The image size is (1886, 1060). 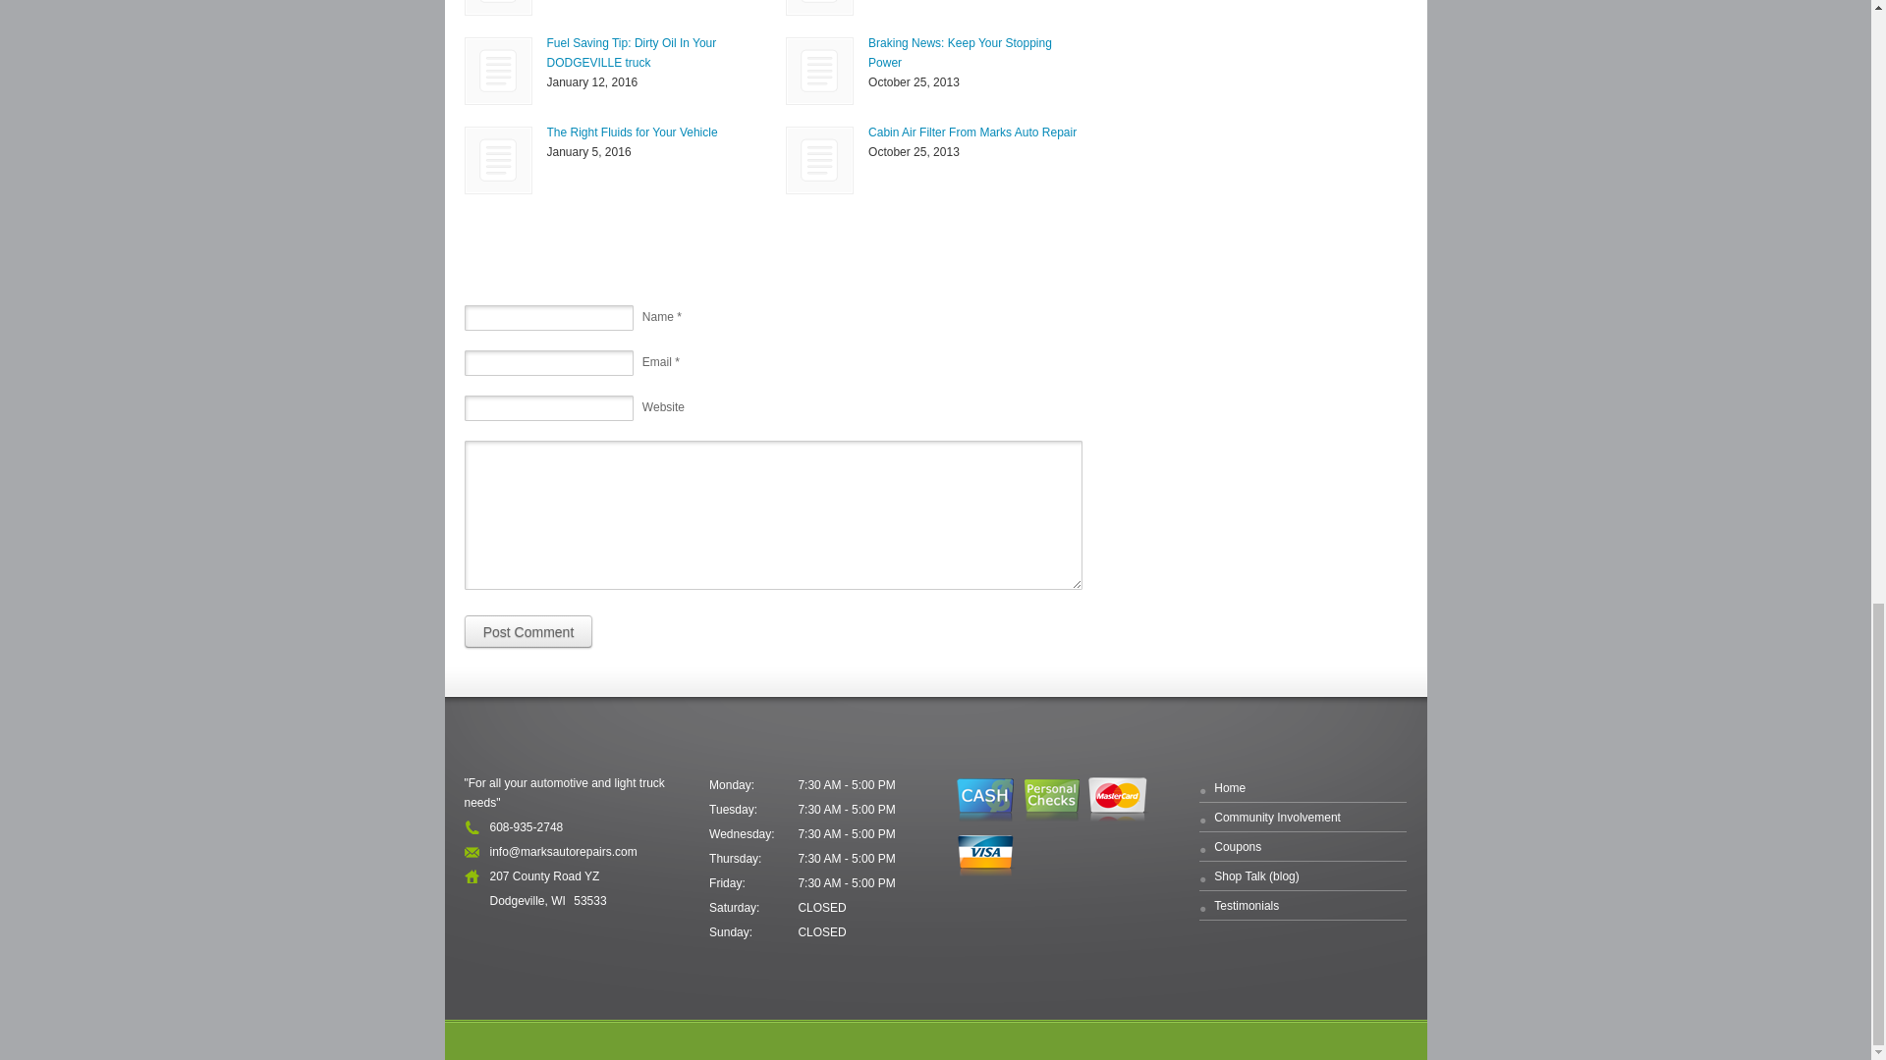 I want to click on Hello world!, so click(x=819, y=8).